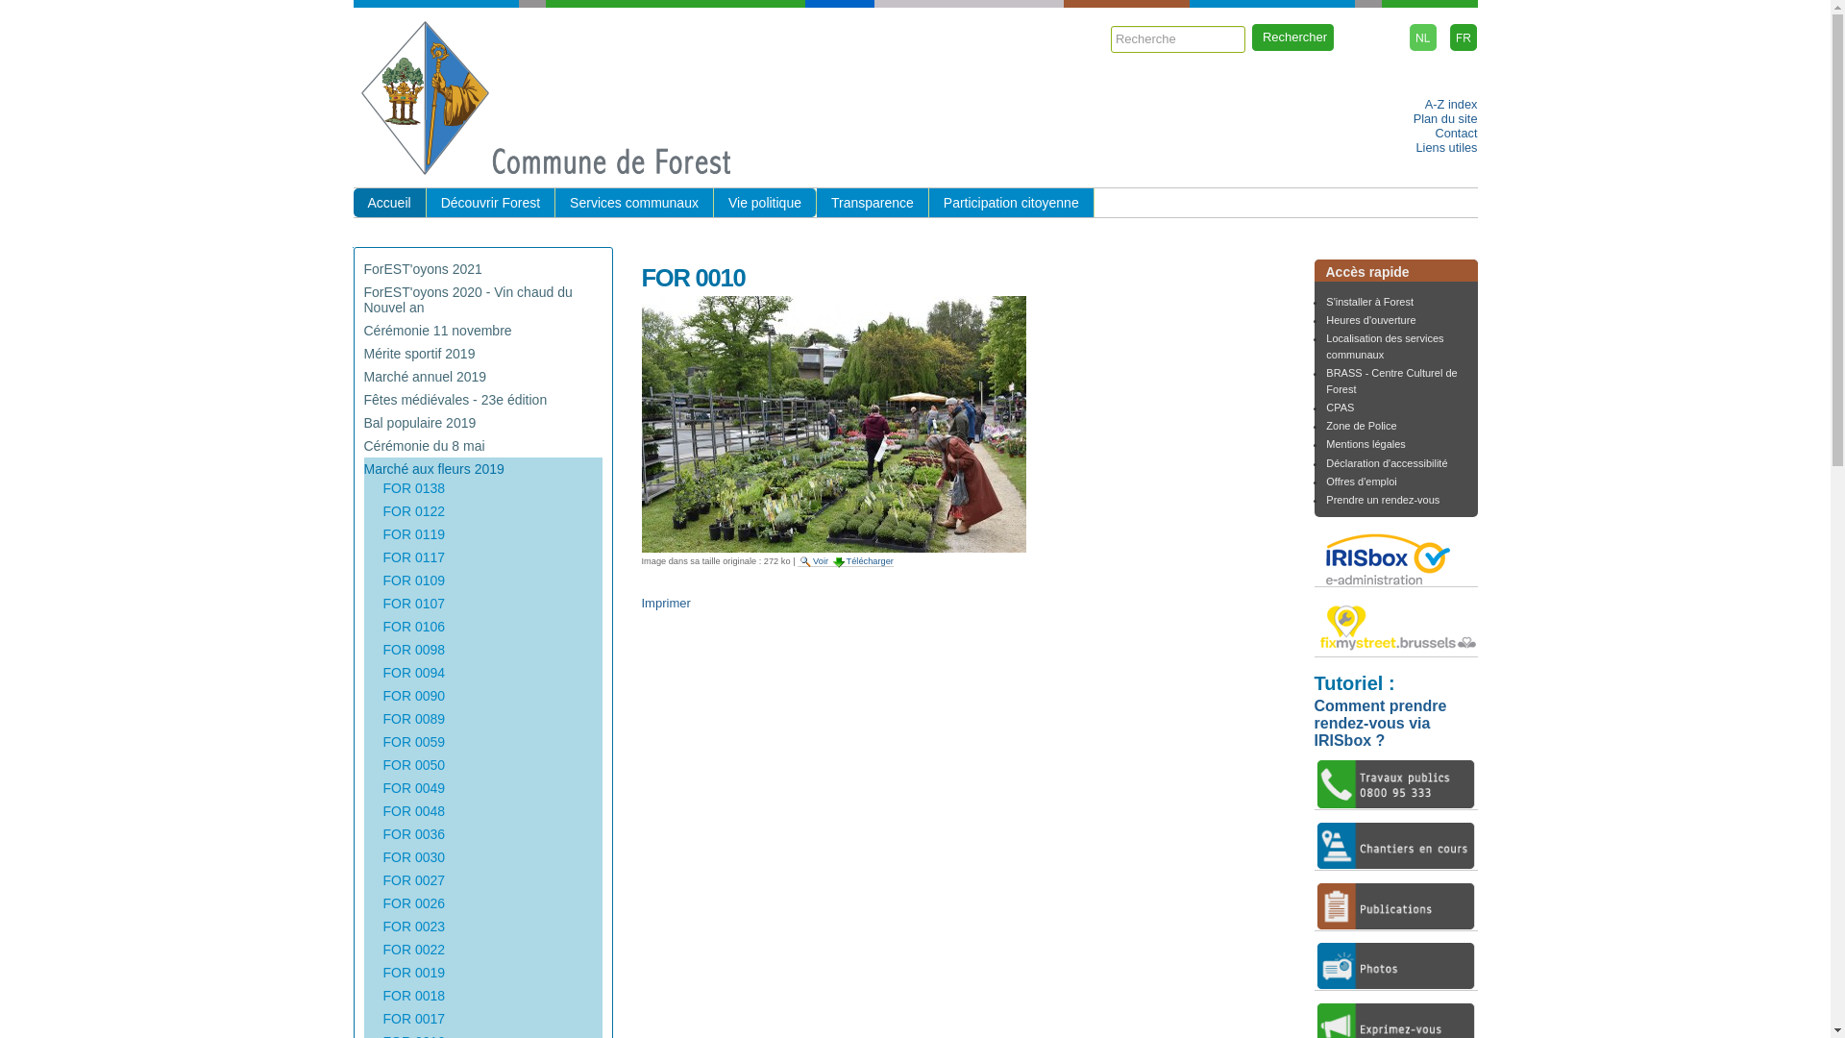  I want to click on Voir l'image, so click(805, 561).